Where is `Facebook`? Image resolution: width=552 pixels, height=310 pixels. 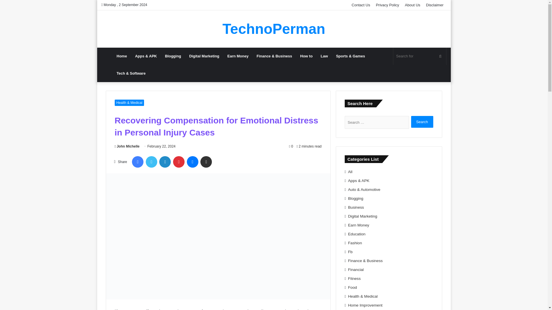 Facebook is located at coordinates (137, 162).